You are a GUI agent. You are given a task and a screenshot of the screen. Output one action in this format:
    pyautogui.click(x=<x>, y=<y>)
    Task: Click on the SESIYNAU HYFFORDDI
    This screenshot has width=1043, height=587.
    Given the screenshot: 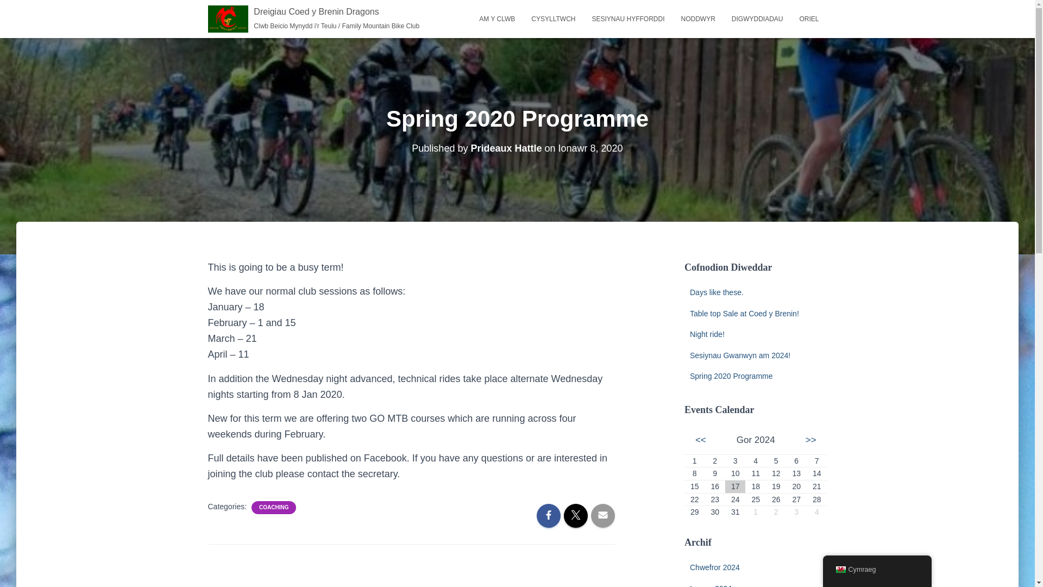 What is the action you would take?
    pyautogui.click(x=628, y=18)
    